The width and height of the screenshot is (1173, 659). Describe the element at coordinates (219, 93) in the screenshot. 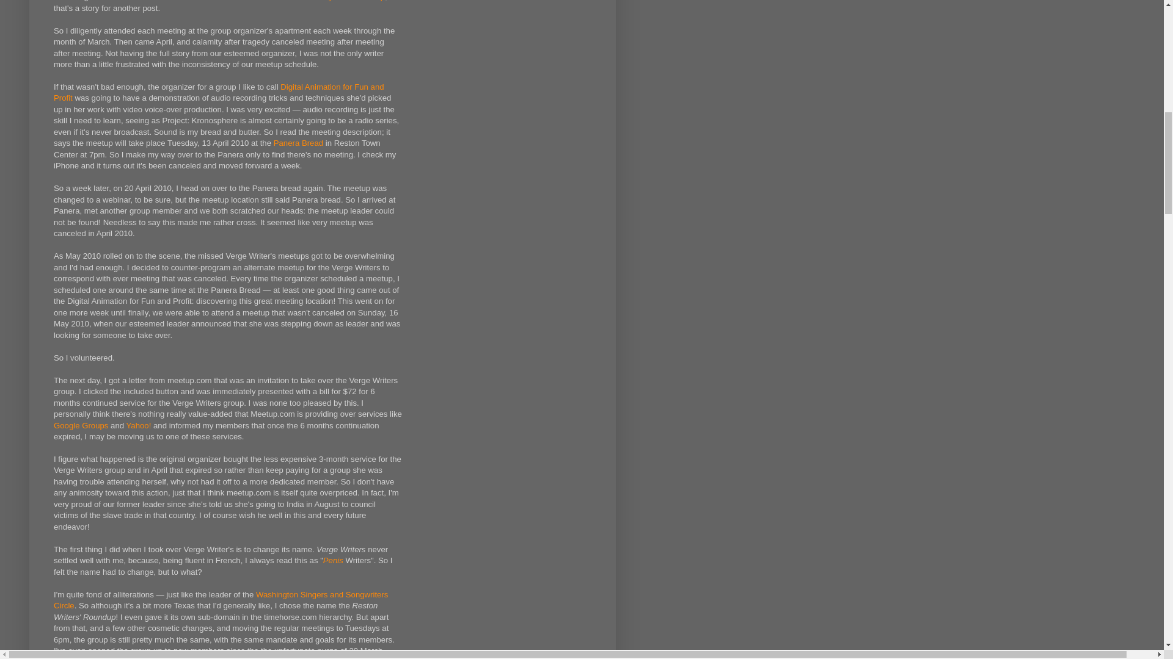

I see `Digital Animation for Fun and Profit` at that location.